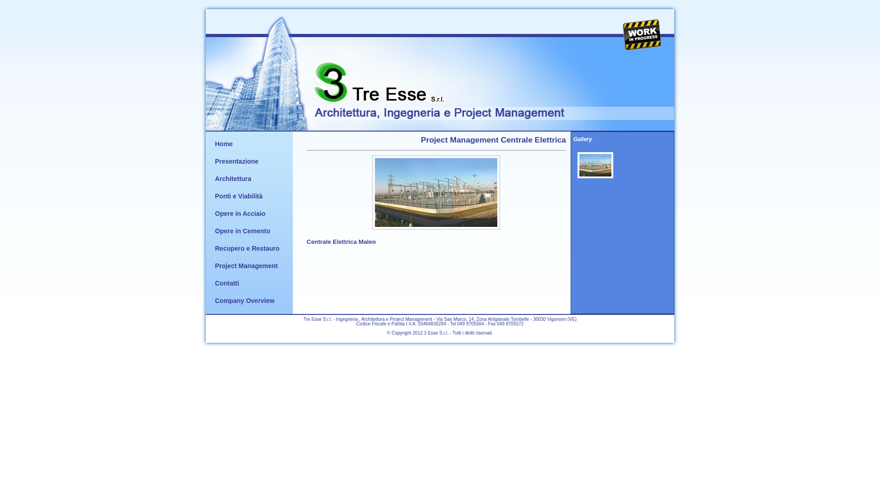  What do you see at coordinates (595, 165) in the screenshot?
I see `Foto Project Management Centrale Elettrica di Maleo` at bounding box center [595, 165].